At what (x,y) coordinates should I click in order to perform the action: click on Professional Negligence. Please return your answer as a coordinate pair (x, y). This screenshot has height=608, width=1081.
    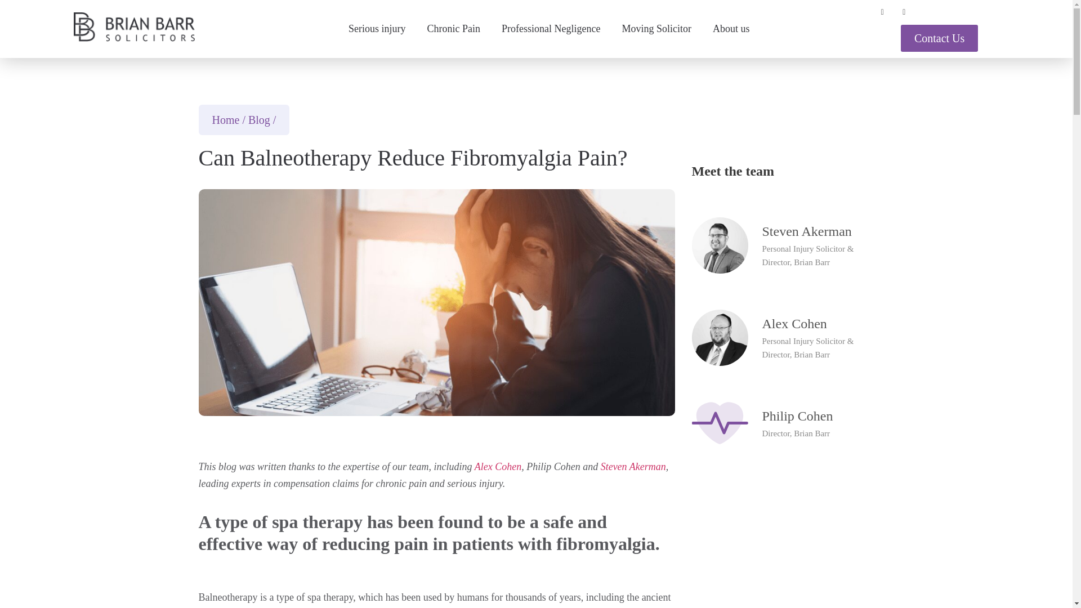
    Looking at the image, I should click on (551, 28).